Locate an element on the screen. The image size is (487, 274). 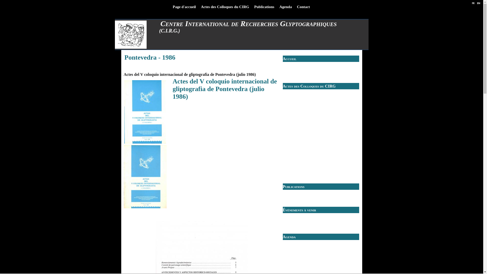
Contact is located at coordinates (303, 7).